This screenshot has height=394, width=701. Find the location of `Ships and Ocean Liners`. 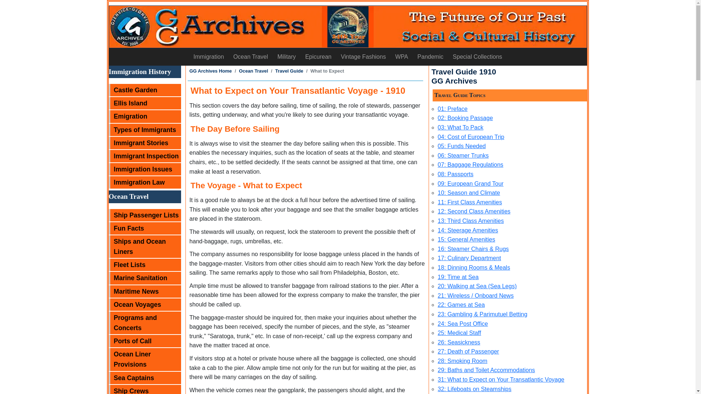

Ships and Ocean Liners is located at coordinates (145, 247).